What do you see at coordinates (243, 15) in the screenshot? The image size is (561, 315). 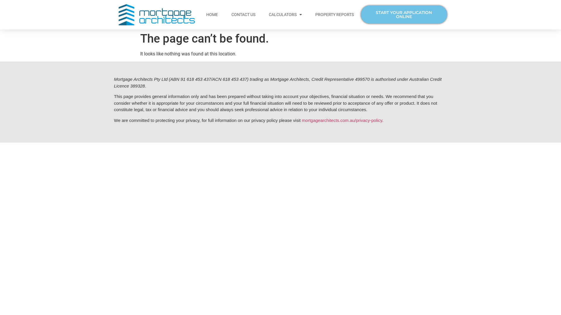 I see `CONTACT US` at bounding box center [243, 15].